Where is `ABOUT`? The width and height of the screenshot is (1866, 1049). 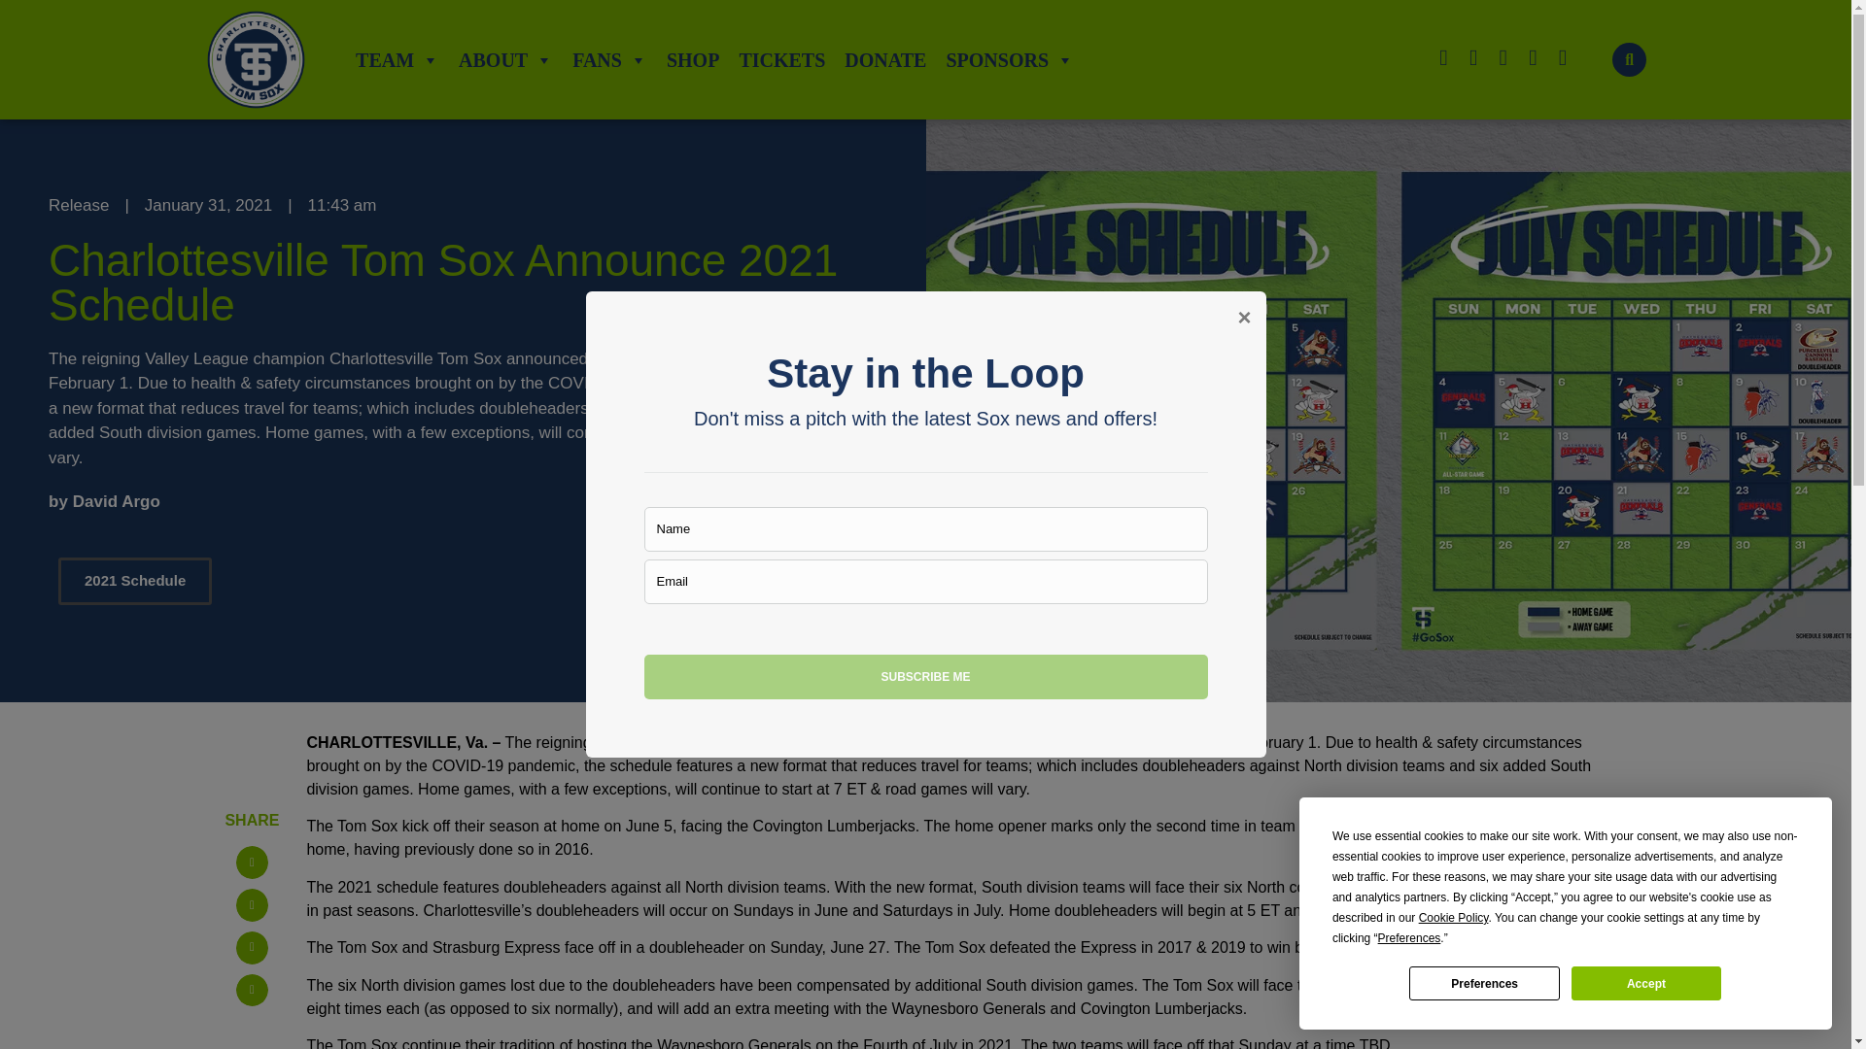
ABOUT is located at coordinates (505, 60).